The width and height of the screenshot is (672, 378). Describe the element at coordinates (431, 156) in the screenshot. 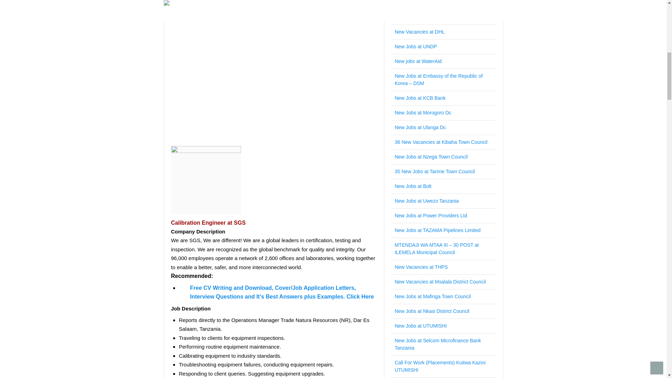

I see `New Jobs at Nzega Town Council` at that location.